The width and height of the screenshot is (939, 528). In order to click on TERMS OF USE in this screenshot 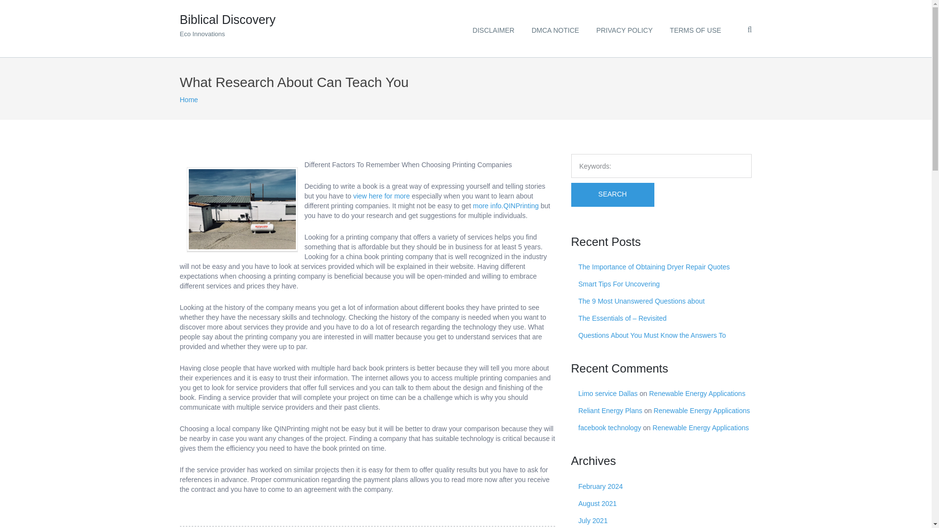, I will do `click(695, 28)`.